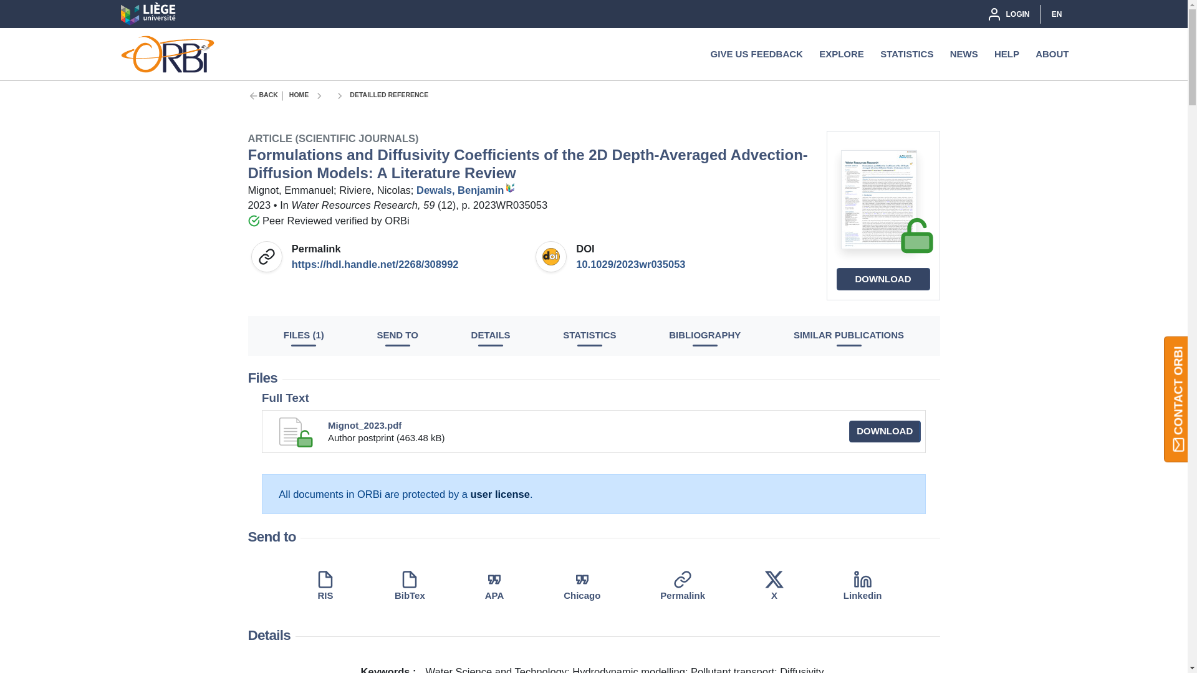 Image resolution: width=1197 pixels, height=673 pixels. Describe the element at coordinates (1007, 54) in the screenshot. I see `HELP` at that location.